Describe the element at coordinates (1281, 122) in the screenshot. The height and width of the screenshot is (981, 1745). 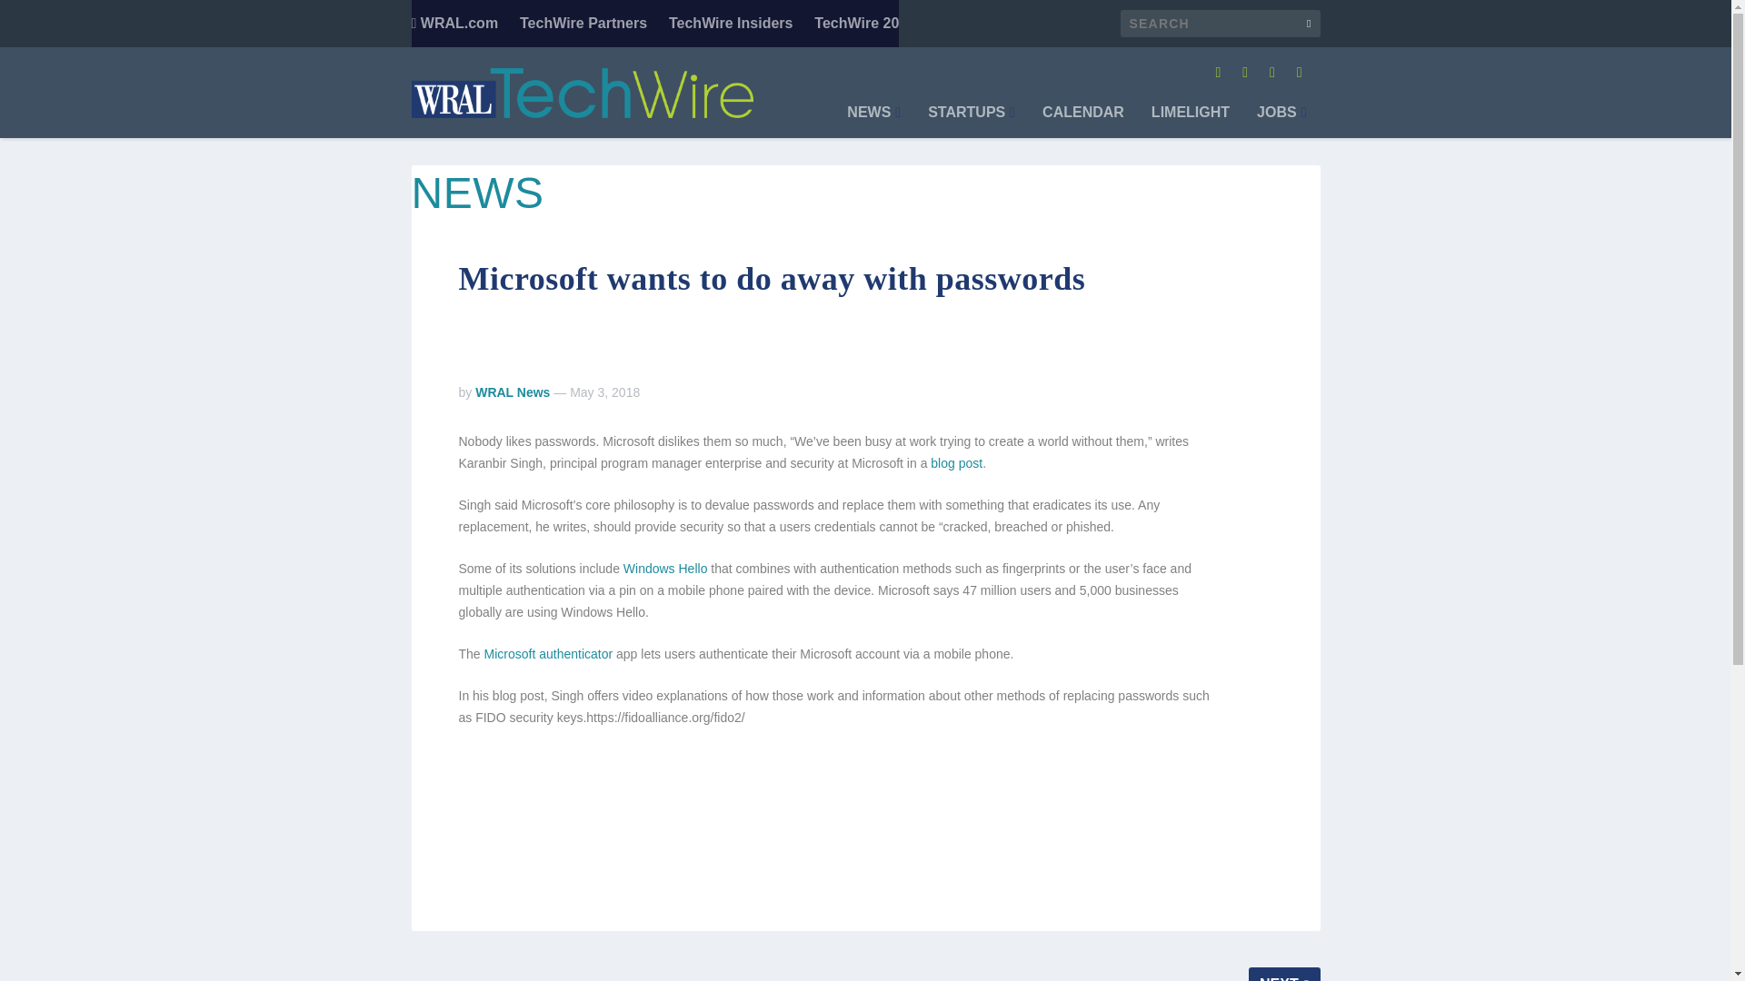
I see `JOBS` at that location.